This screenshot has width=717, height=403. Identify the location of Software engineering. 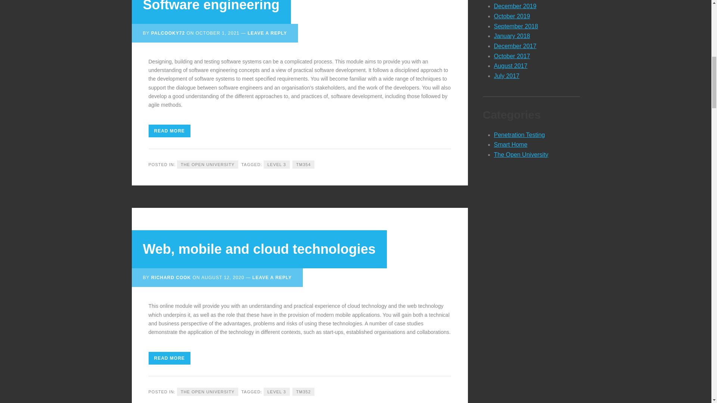
(211, 6).